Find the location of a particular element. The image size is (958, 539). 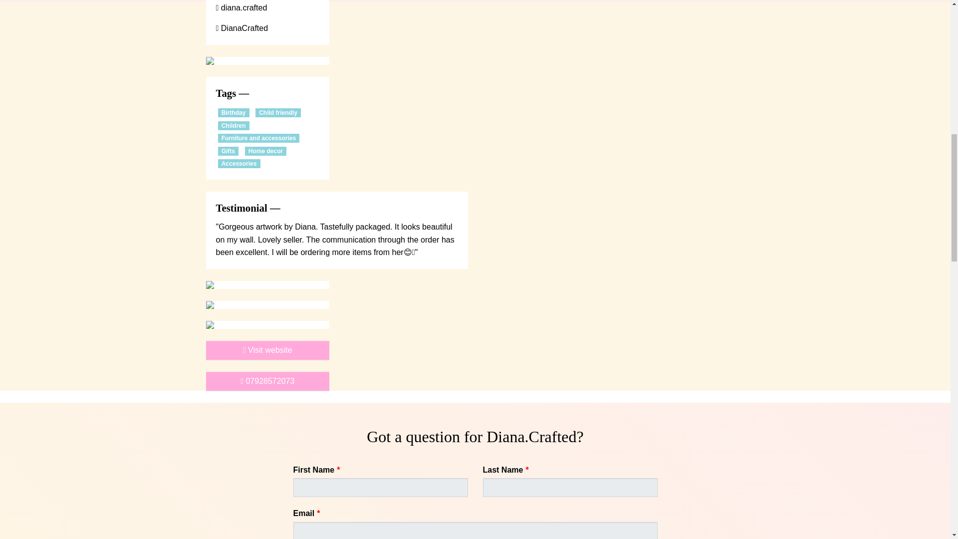

DianaCrafted is located at coordinates (241, 28).